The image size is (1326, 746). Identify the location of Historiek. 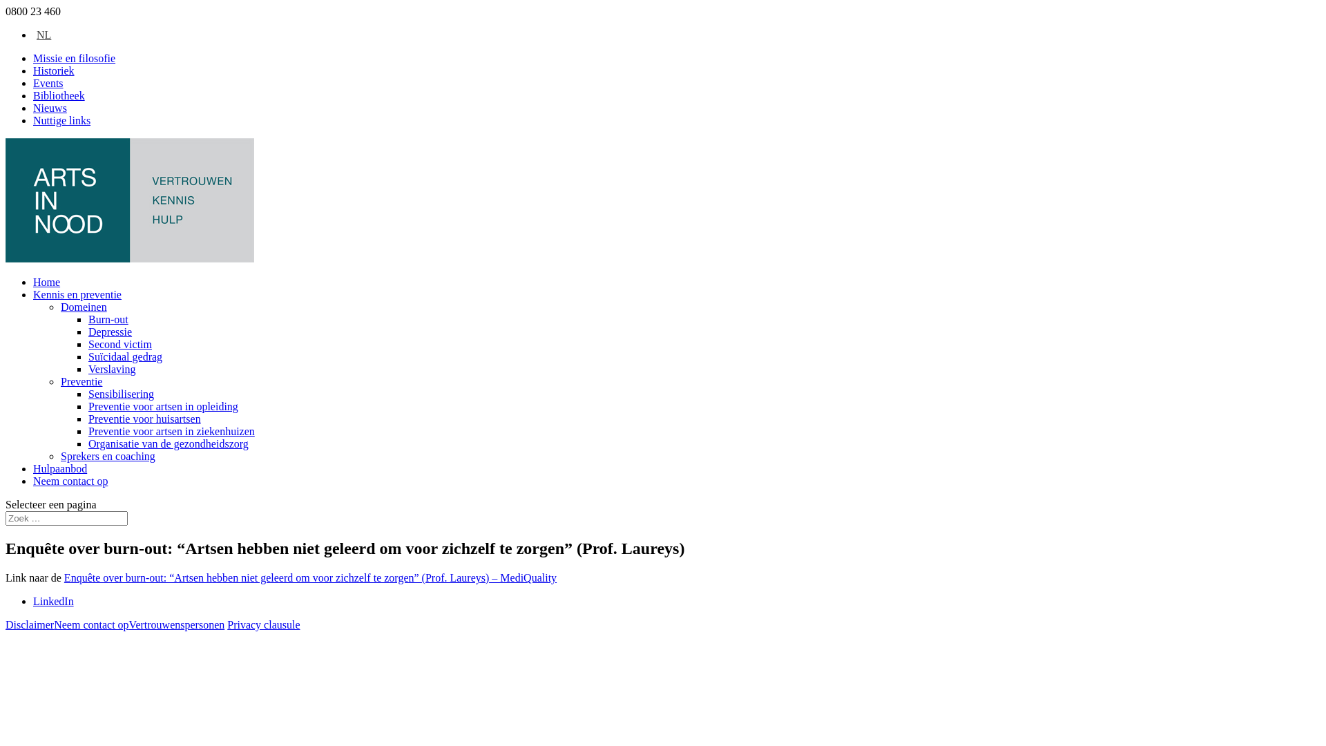
(54, 70).